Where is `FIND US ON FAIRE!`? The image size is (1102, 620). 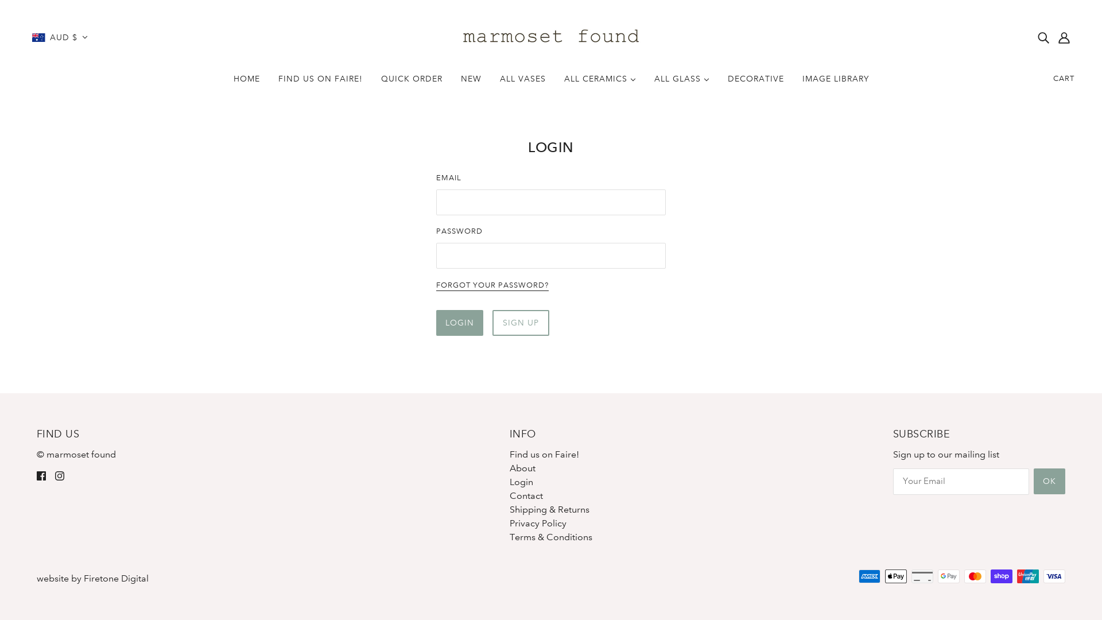 FIND US ON FAIRE! is located at coordinates (320, 83).